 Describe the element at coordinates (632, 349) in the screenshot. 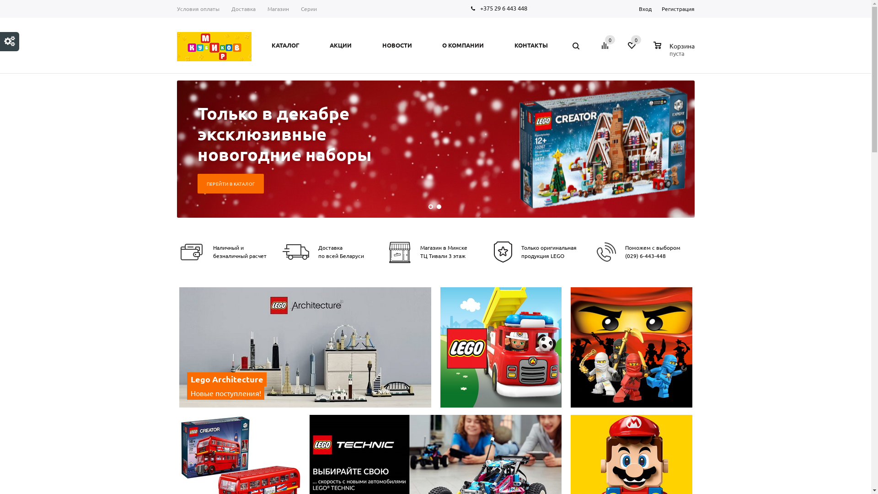

I see `LEGO Ninjago` at that location.